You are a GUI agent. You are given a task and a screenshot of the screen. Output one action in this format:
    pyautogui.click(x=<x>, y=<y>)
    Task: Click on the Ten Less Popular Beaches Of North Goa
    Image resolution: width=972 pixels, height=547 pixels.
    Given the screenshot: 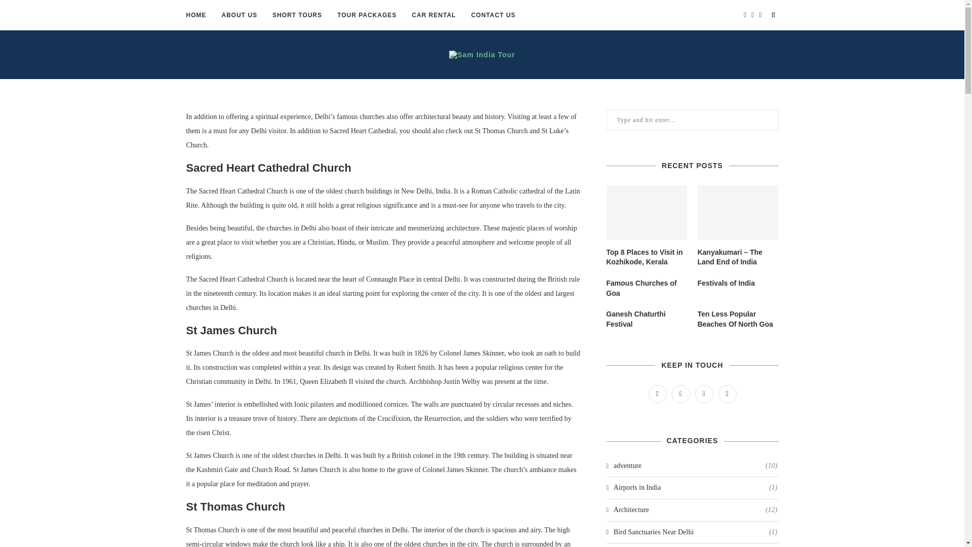 What is the action you would take?
    pyautogui.click(x=738, y=319)
    